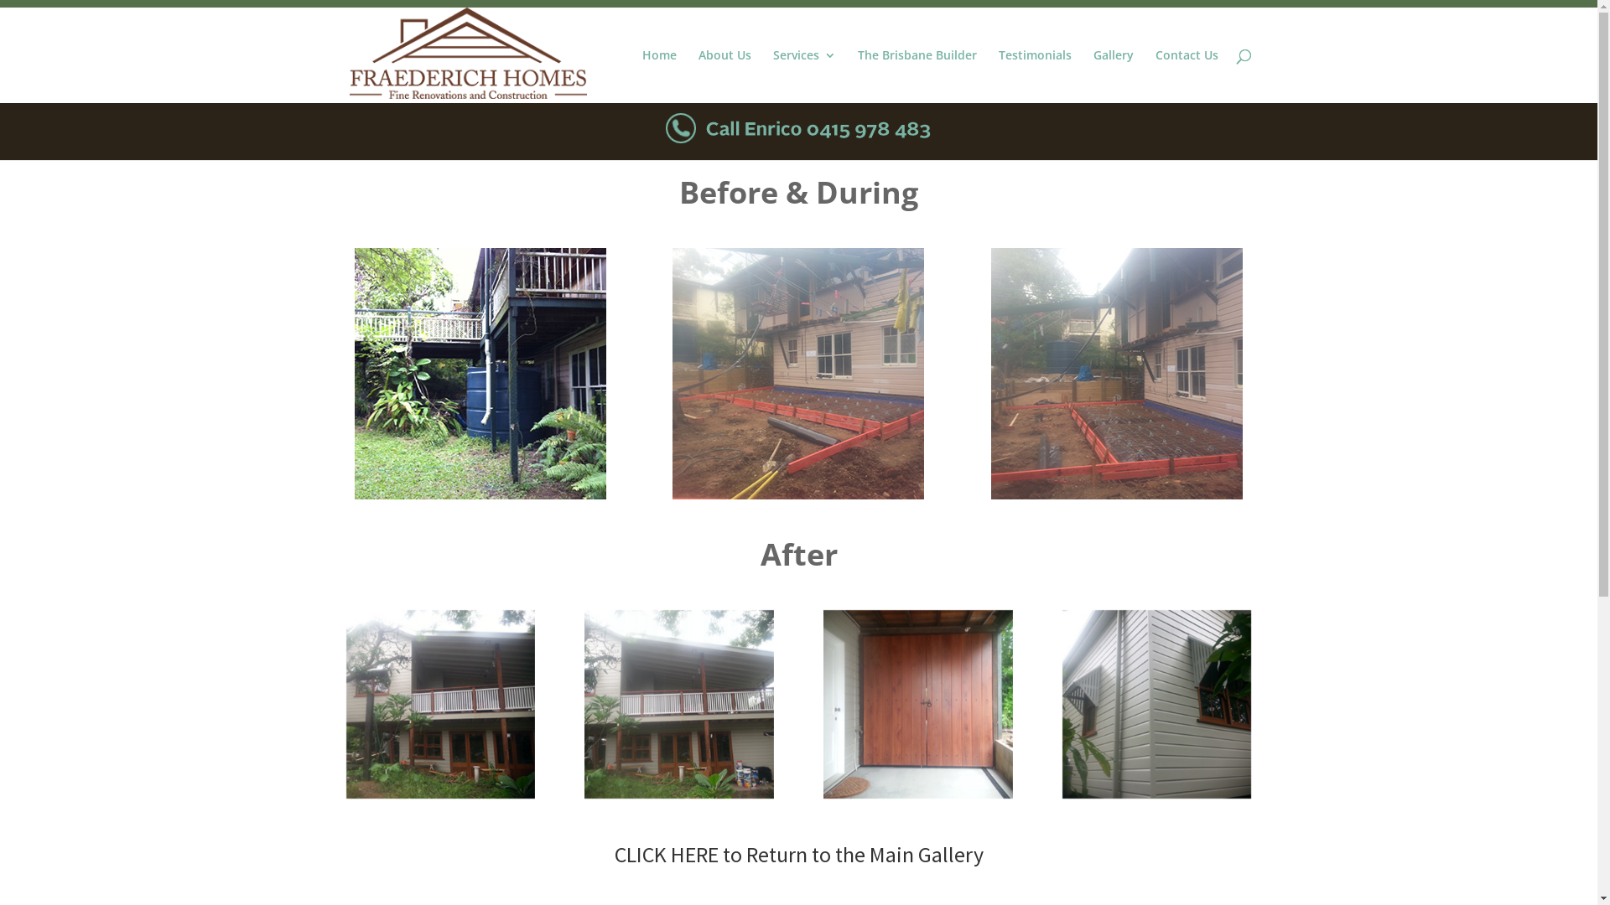 The width and height of the screenshot is (1610, 905). Describe the element at coordinates (679, 704) in the screenshot. I see `Extend Upstairs and Down After 02` at that location.